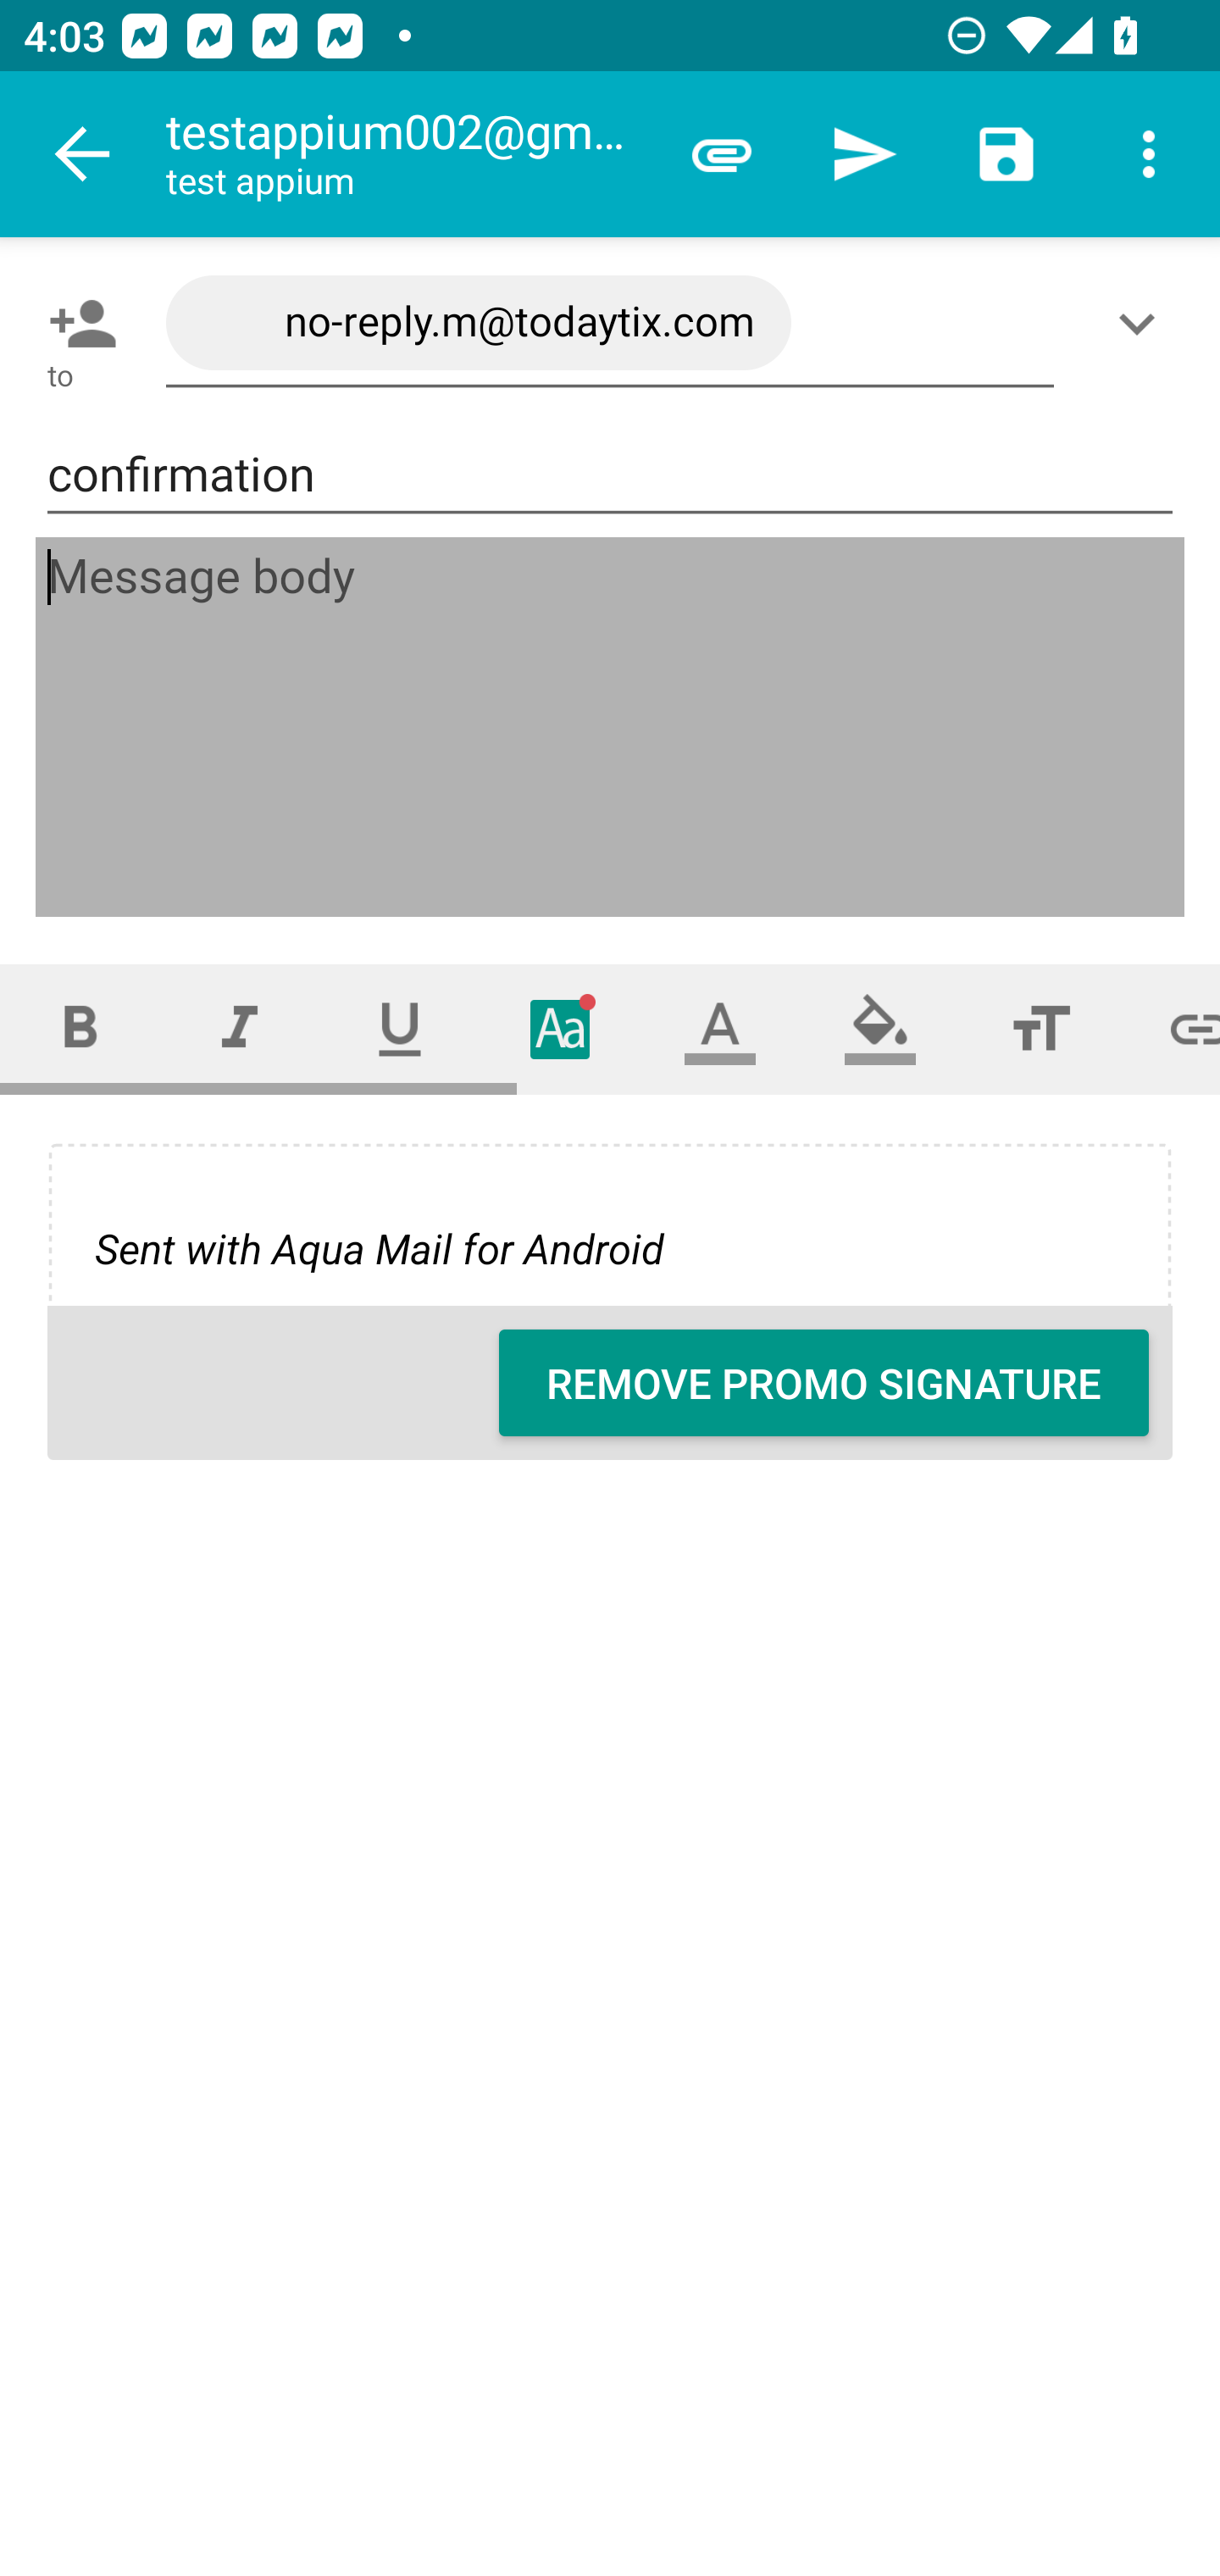 The image size is (1220, 2576). What do you see at coordinates (1040, 1029) in the screenshot?
I see `Font size` at bounding box center [1040, 1029].